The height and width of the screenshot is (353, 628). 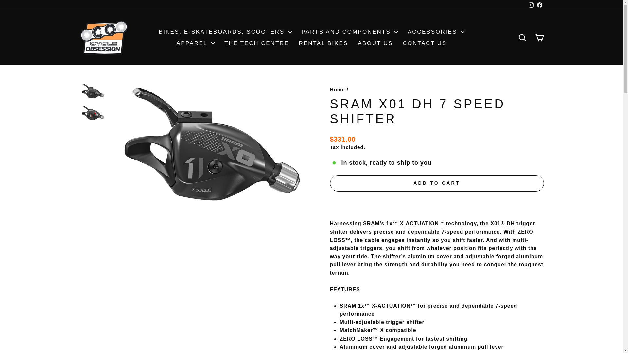 I want to click on ICON-SEARCH, so click(x=522, y=37).